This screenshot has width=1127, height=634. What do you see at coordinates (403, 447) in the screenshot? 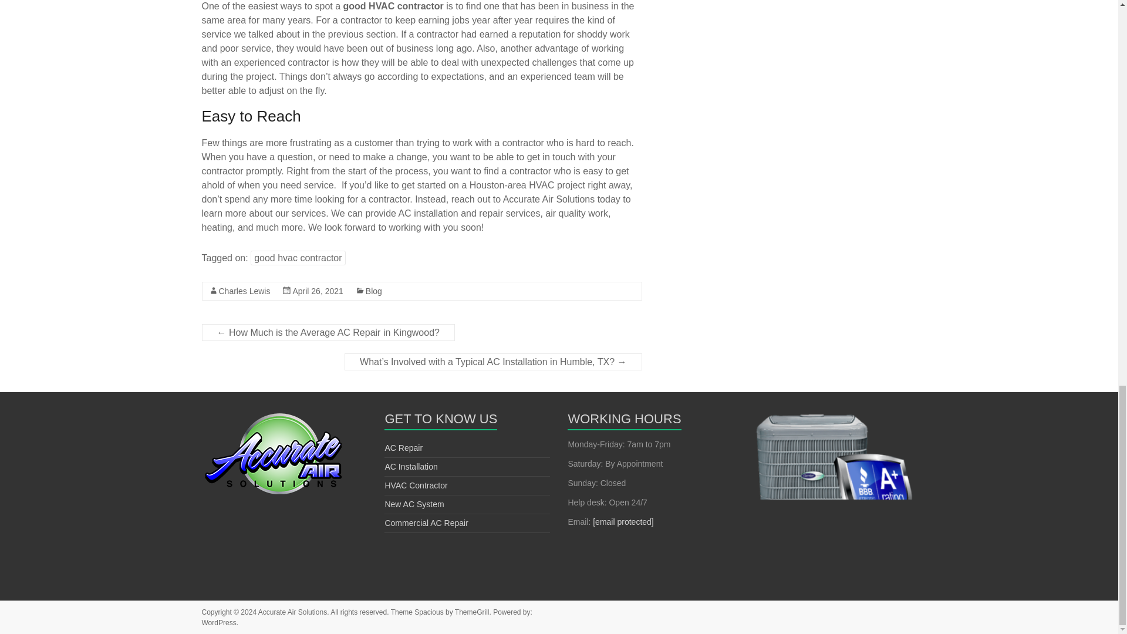
I see `AC Repair` at bounding box center [403, 447].